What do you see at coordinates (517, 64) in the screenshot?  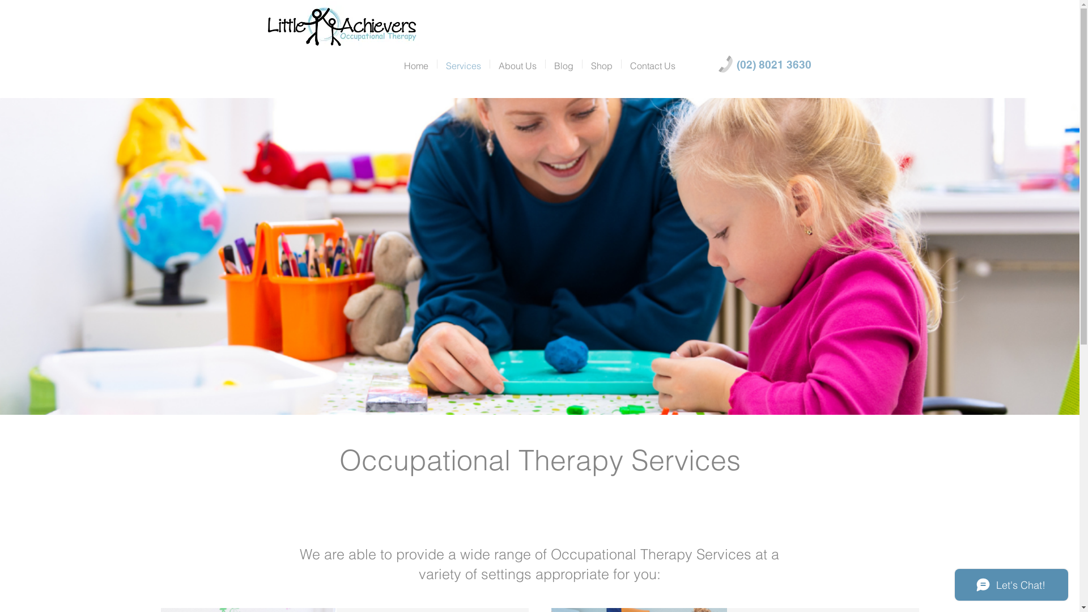 I see `About Us` at bounding box center [517, 64].